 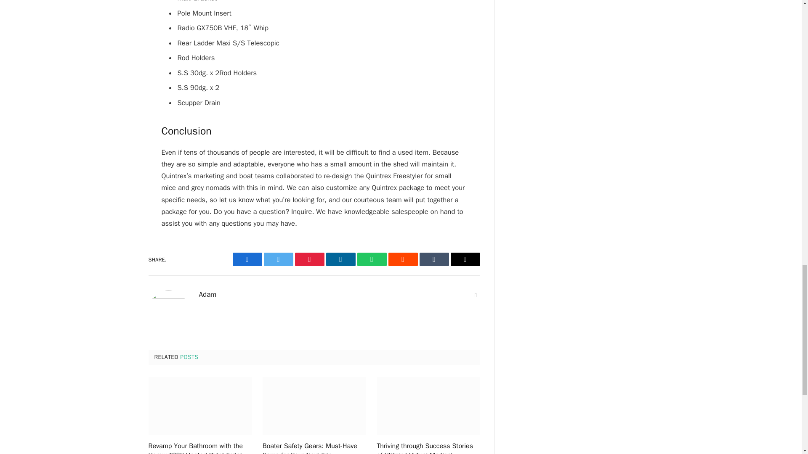 I want to click on WhatsApp, so click(x=371, y=259).